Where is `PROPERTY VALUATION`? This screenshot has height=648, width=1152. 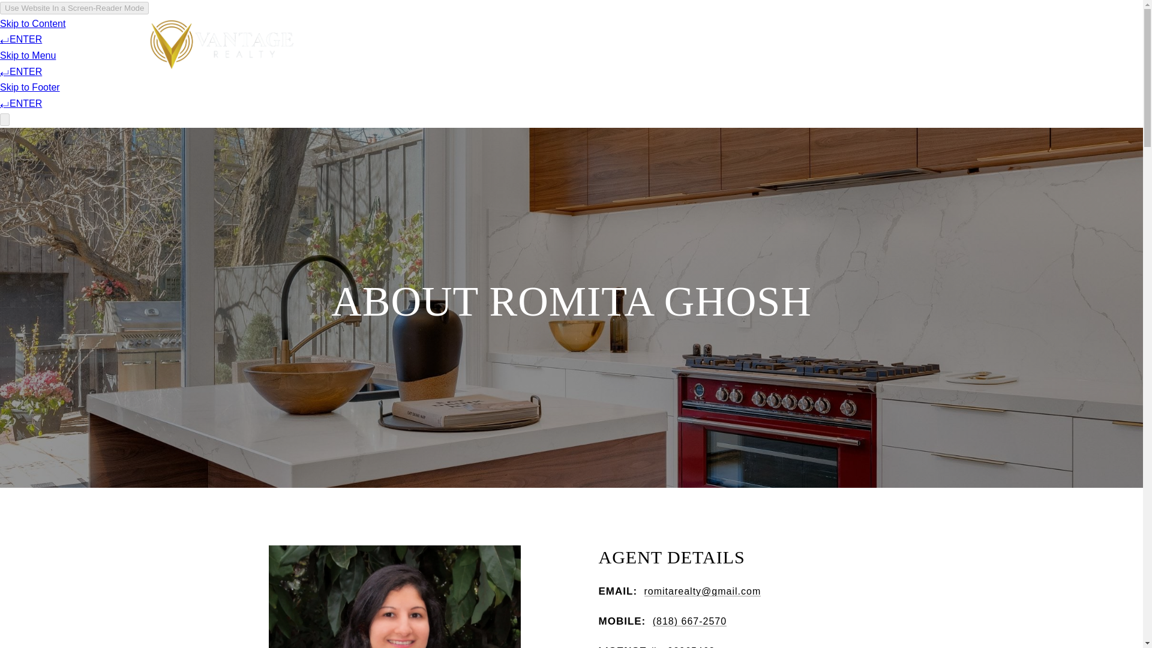 PROPERTY VALUATION is located at coordinates (674, 44).